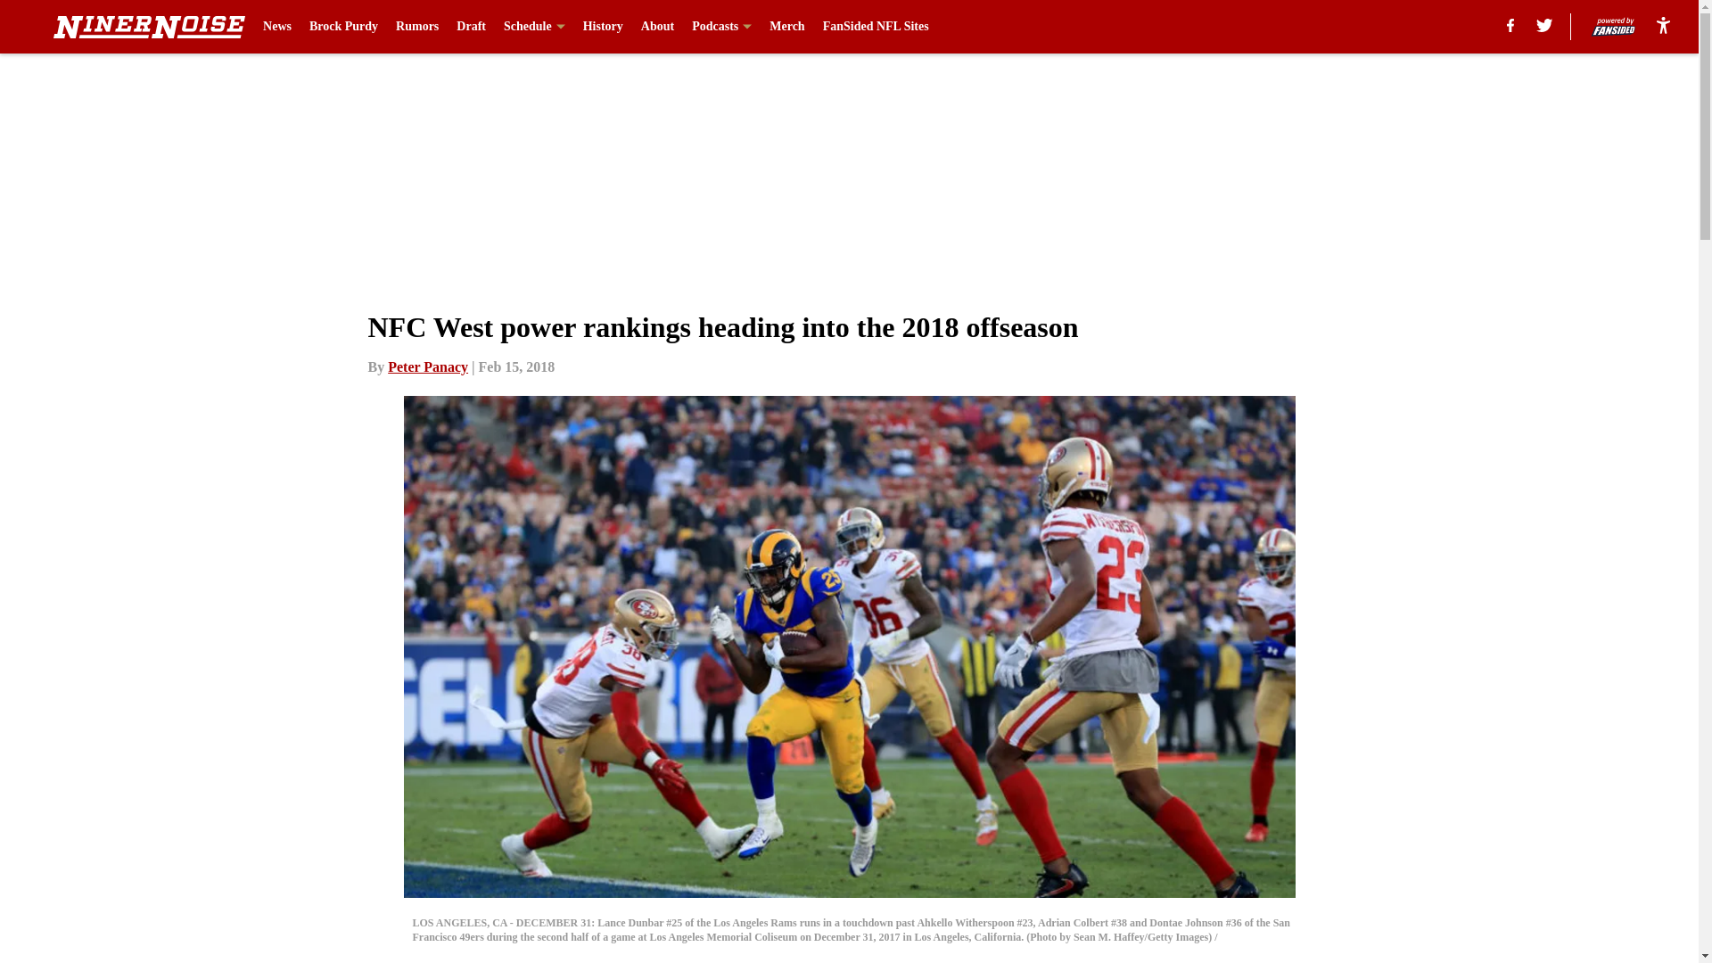 The height and width of the screenshot is (963, 1712). Describe the element at coordinates (416, 27) in the screenshot. I see `Rumors` at that location.